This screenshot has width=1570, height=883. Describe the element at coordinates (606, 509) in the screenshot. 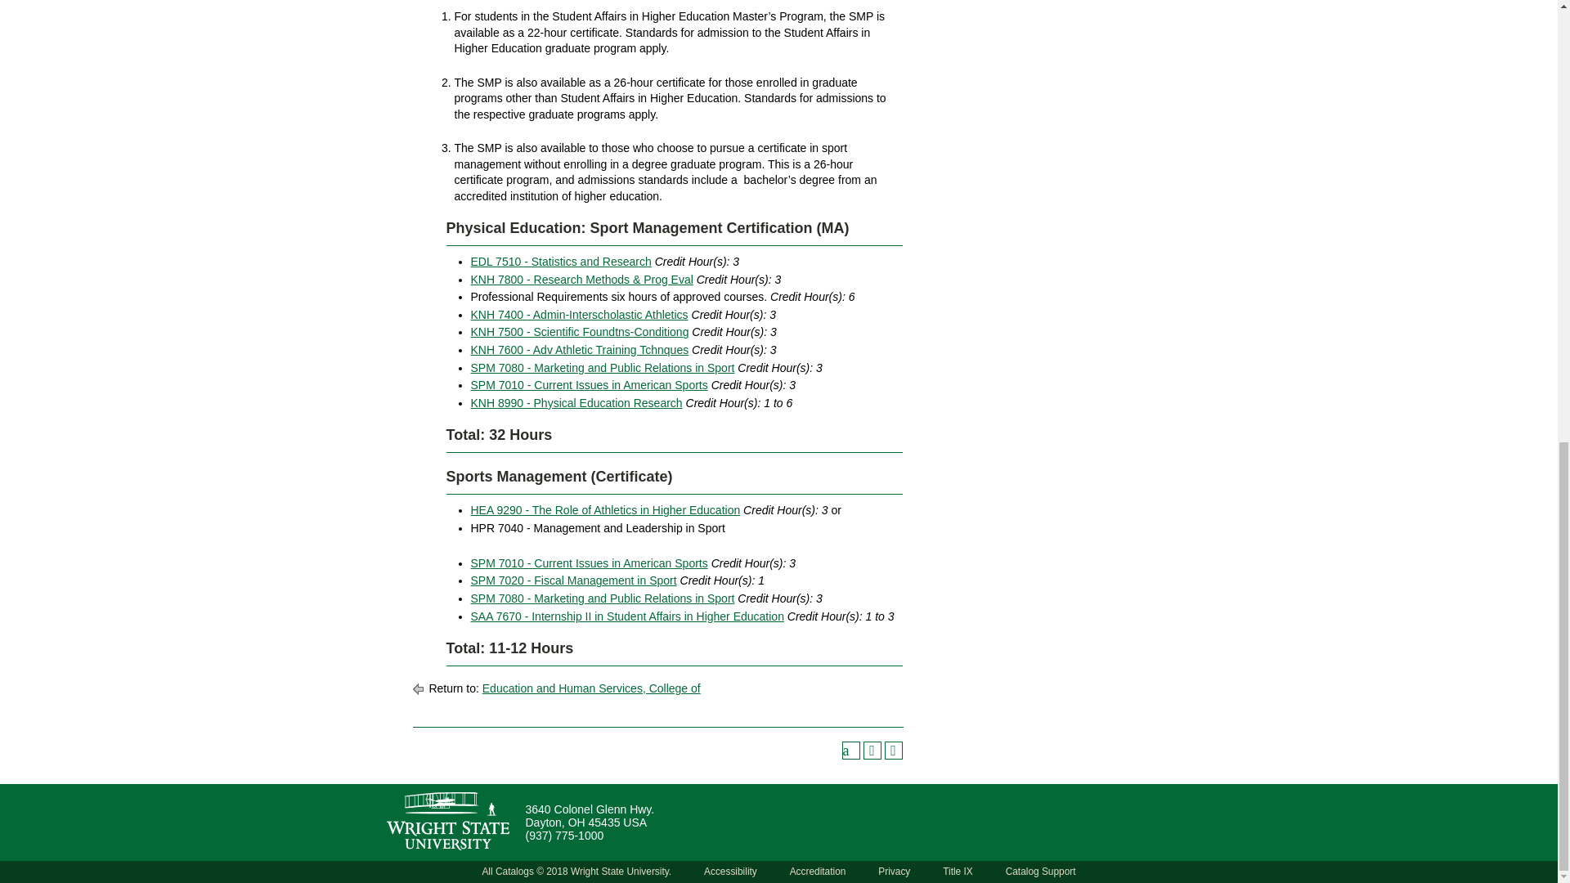

I see `HEA 9290 - The Role of Athletics in Higher Education` at that location.